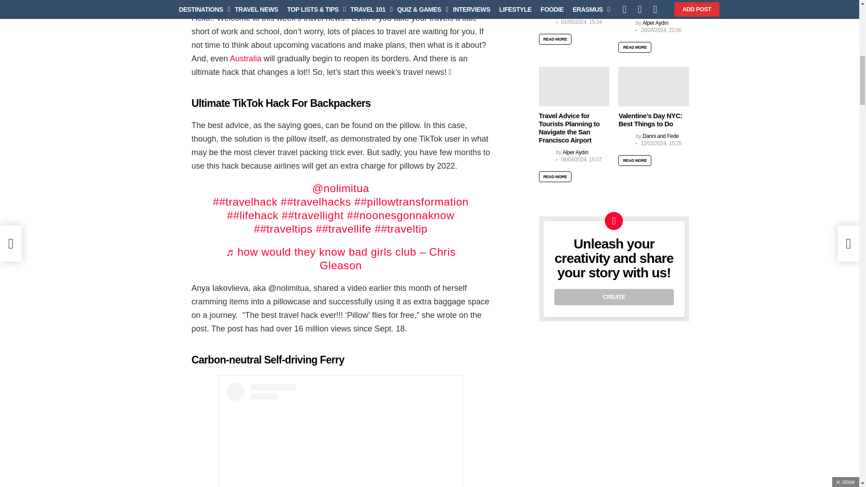 Image resolution: width=866 pixels, height=487 pixels. Describe the element at coordinates (344, 228) in the screenshot. I see `travellife` at that location.